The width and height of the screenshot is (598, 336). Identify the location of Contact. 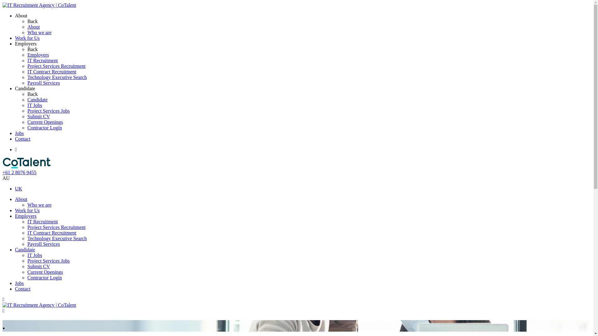
(23, 289).